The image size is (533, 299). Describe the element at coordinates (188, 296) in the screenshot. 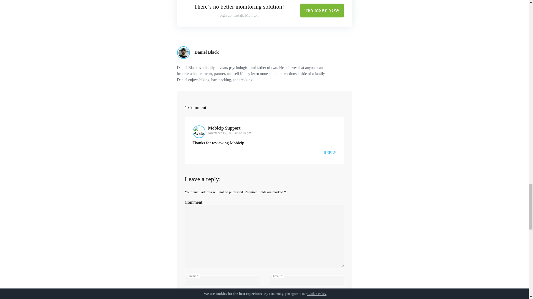

I see `yes` at that location.